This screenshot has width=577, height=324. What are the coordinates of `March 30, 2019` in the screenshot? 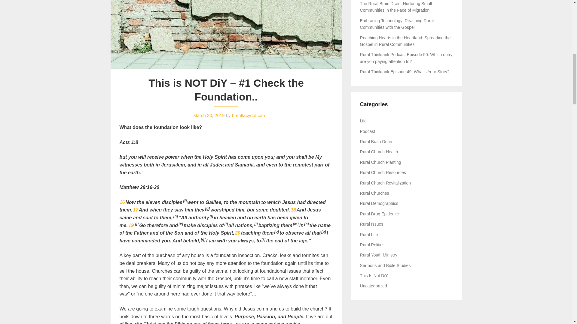 It's located at (209, 115).